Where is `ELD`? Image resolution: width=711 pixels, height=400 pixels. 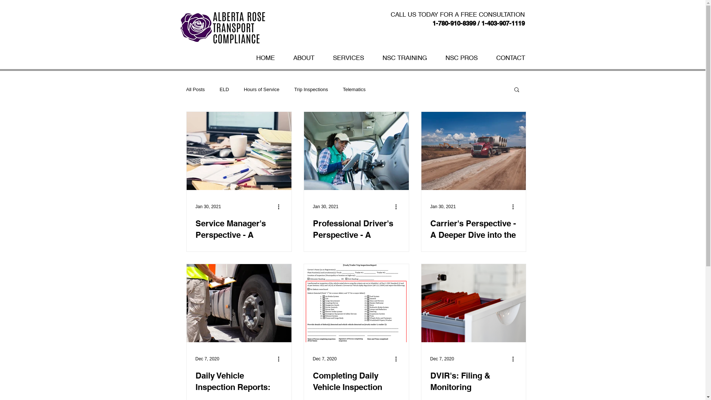 ELD is located at coordinates (224, 90).